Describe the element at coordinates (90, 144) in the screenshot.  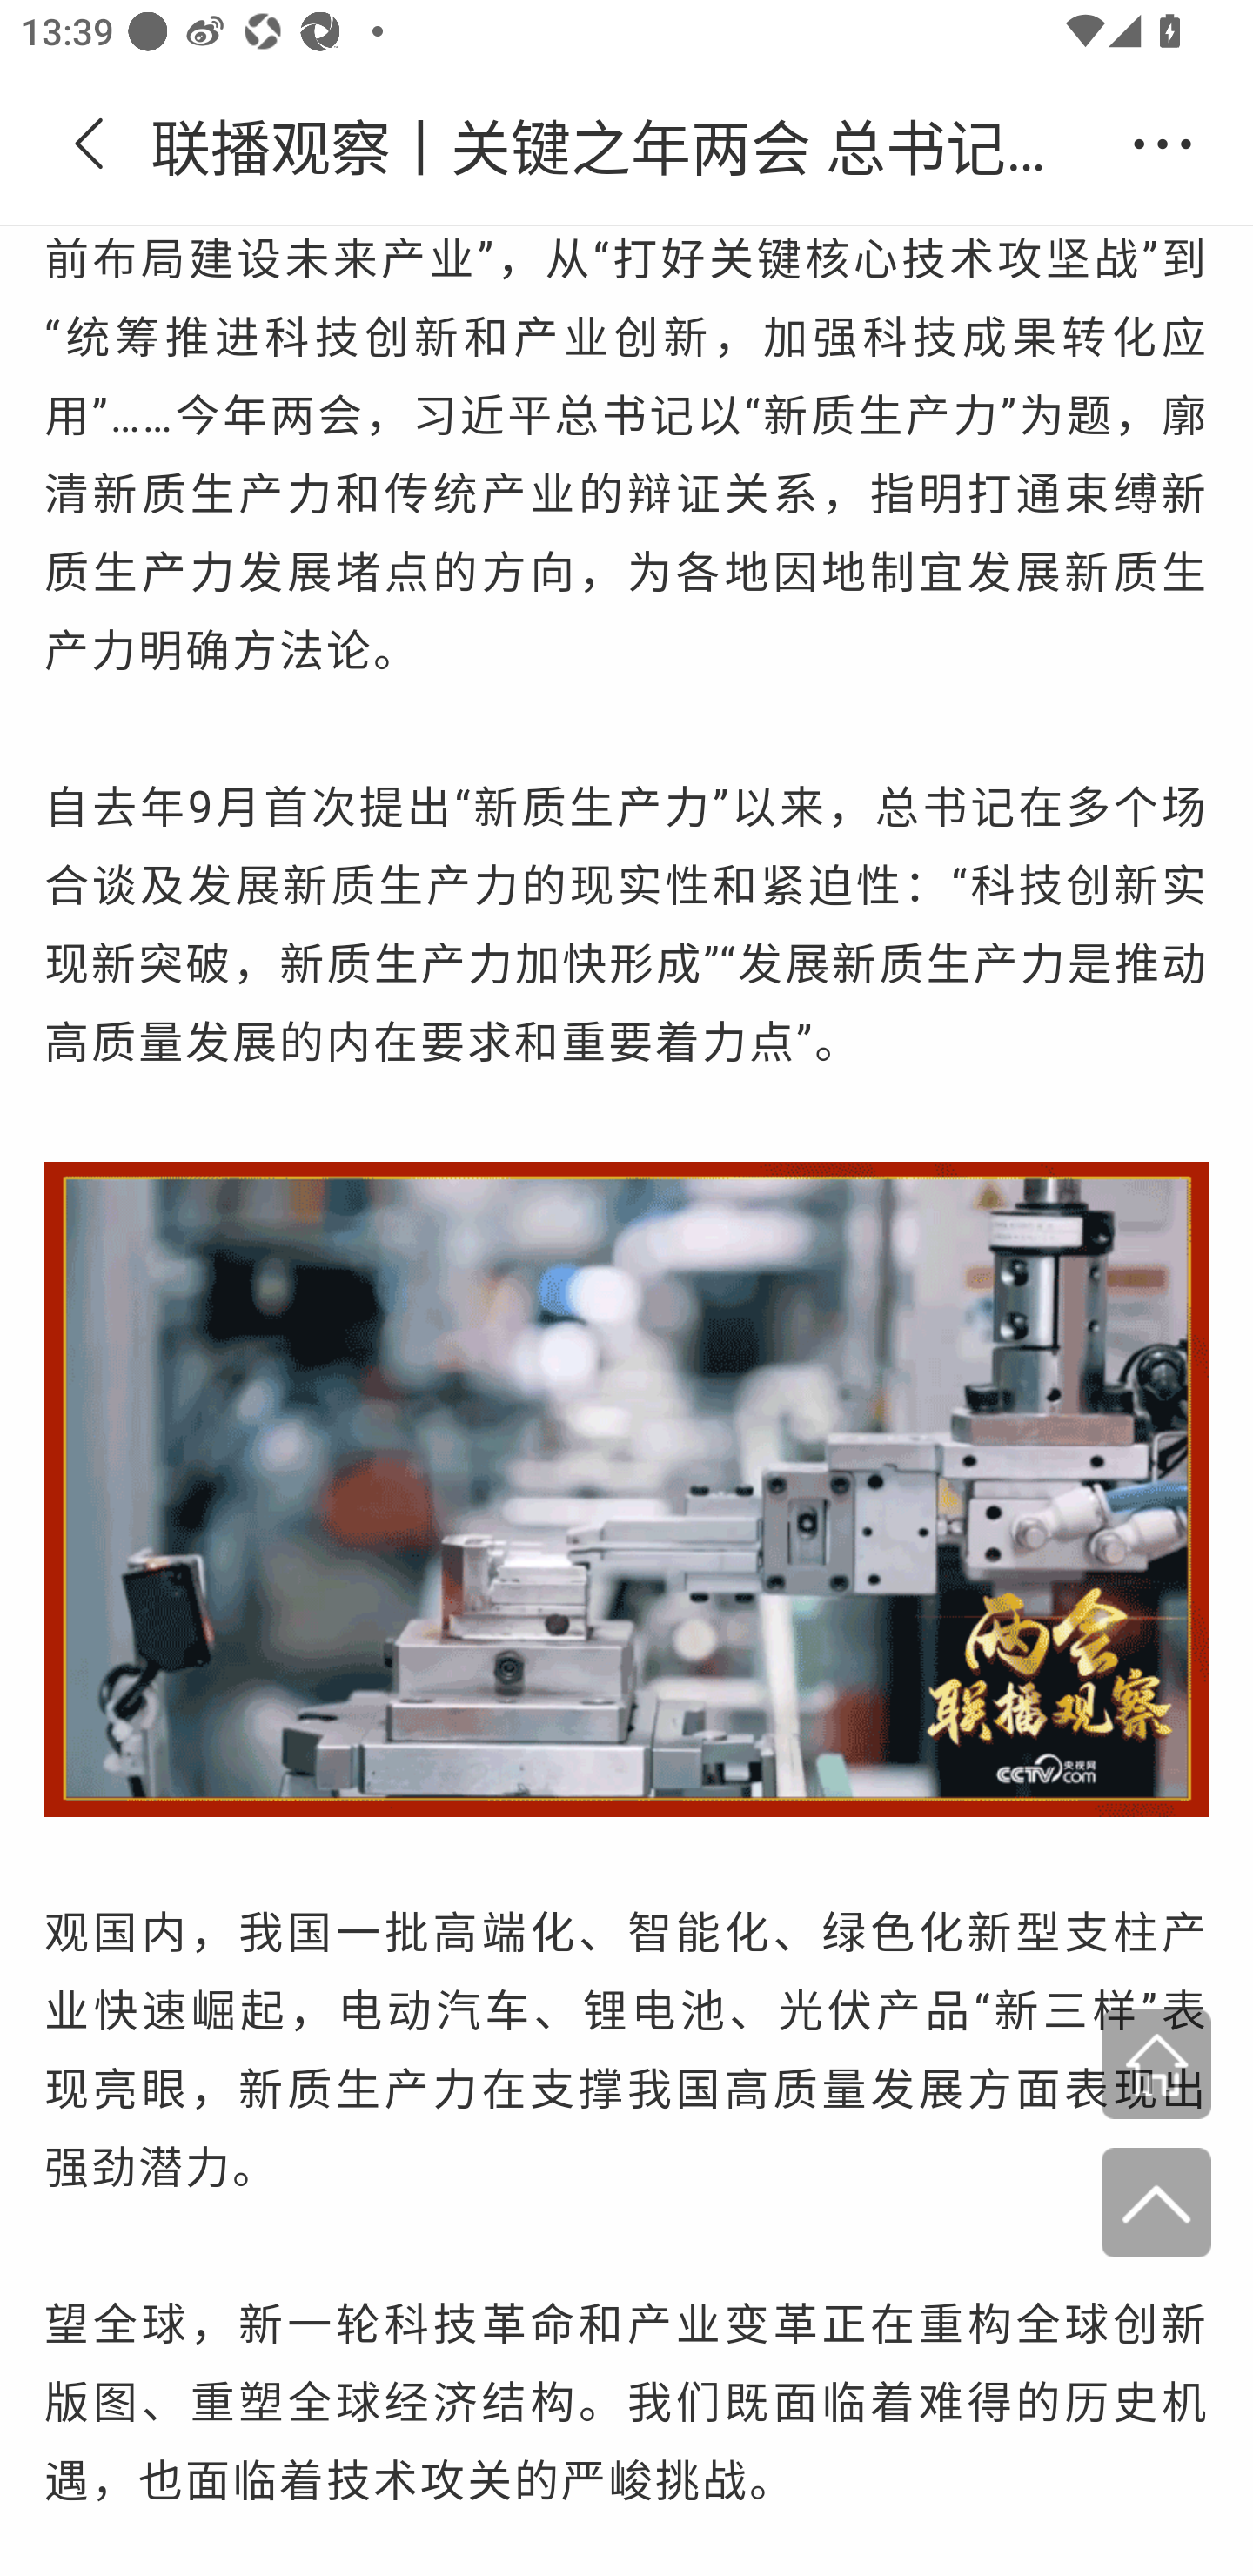
I see ` 返回` at that location.